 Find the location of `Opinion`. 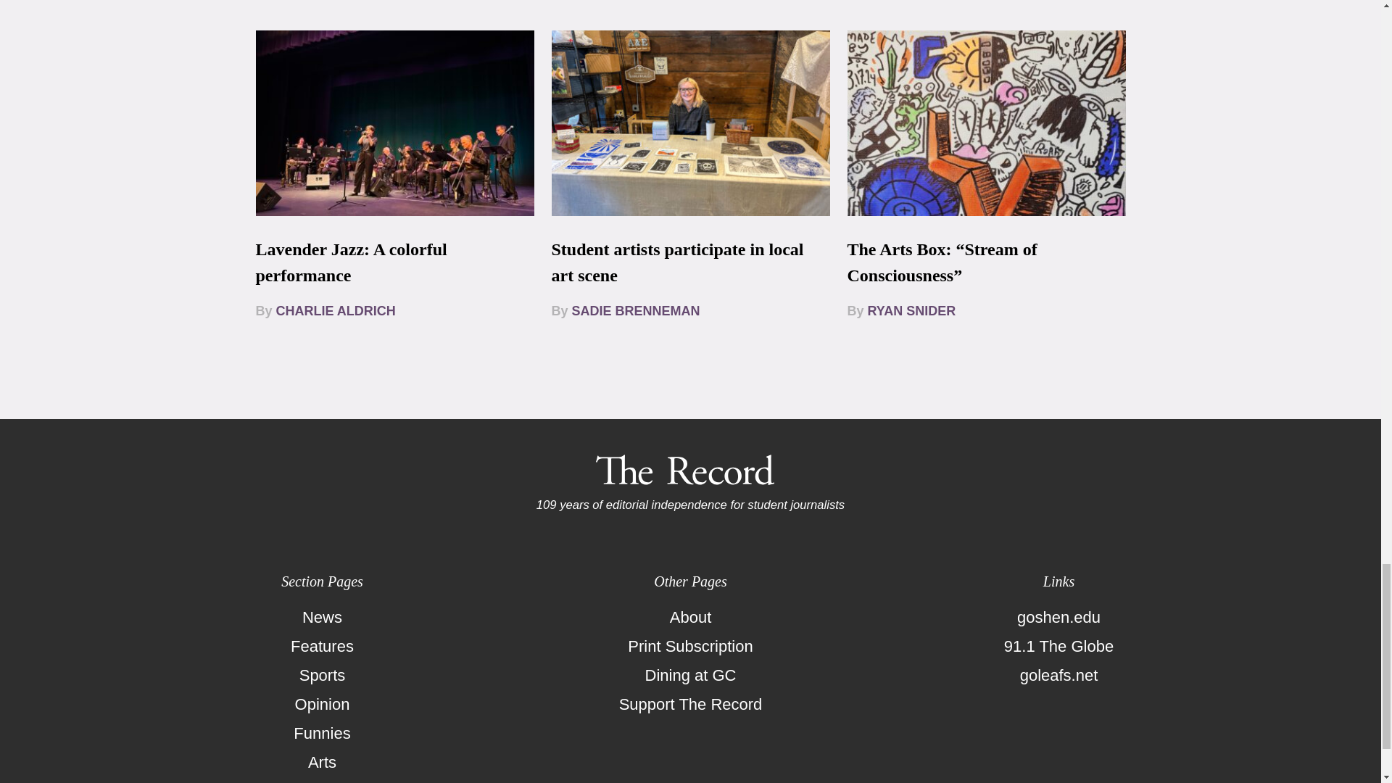

Opinion is located at coordinates (322, 705).